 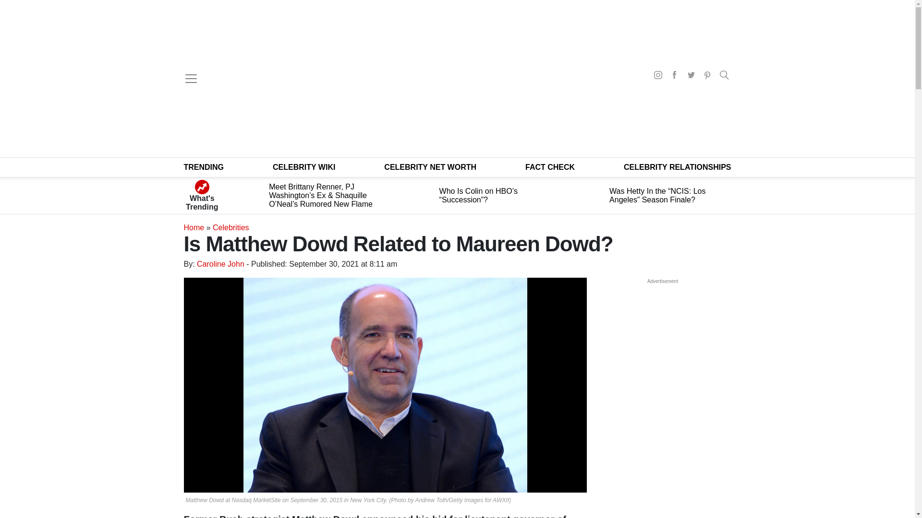 What do you see at coordinates (230, 227) in the screenshot?
I see `Celebrities` at bounding box center [230, 227].